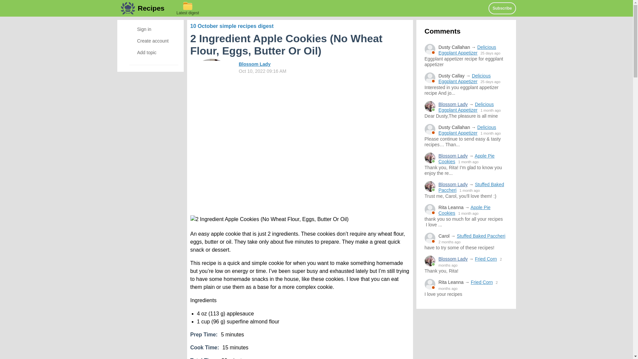 This screenshot has height=359, width=638. I want to click on Delicious Eggplant Appetizer, so click(465, 78).